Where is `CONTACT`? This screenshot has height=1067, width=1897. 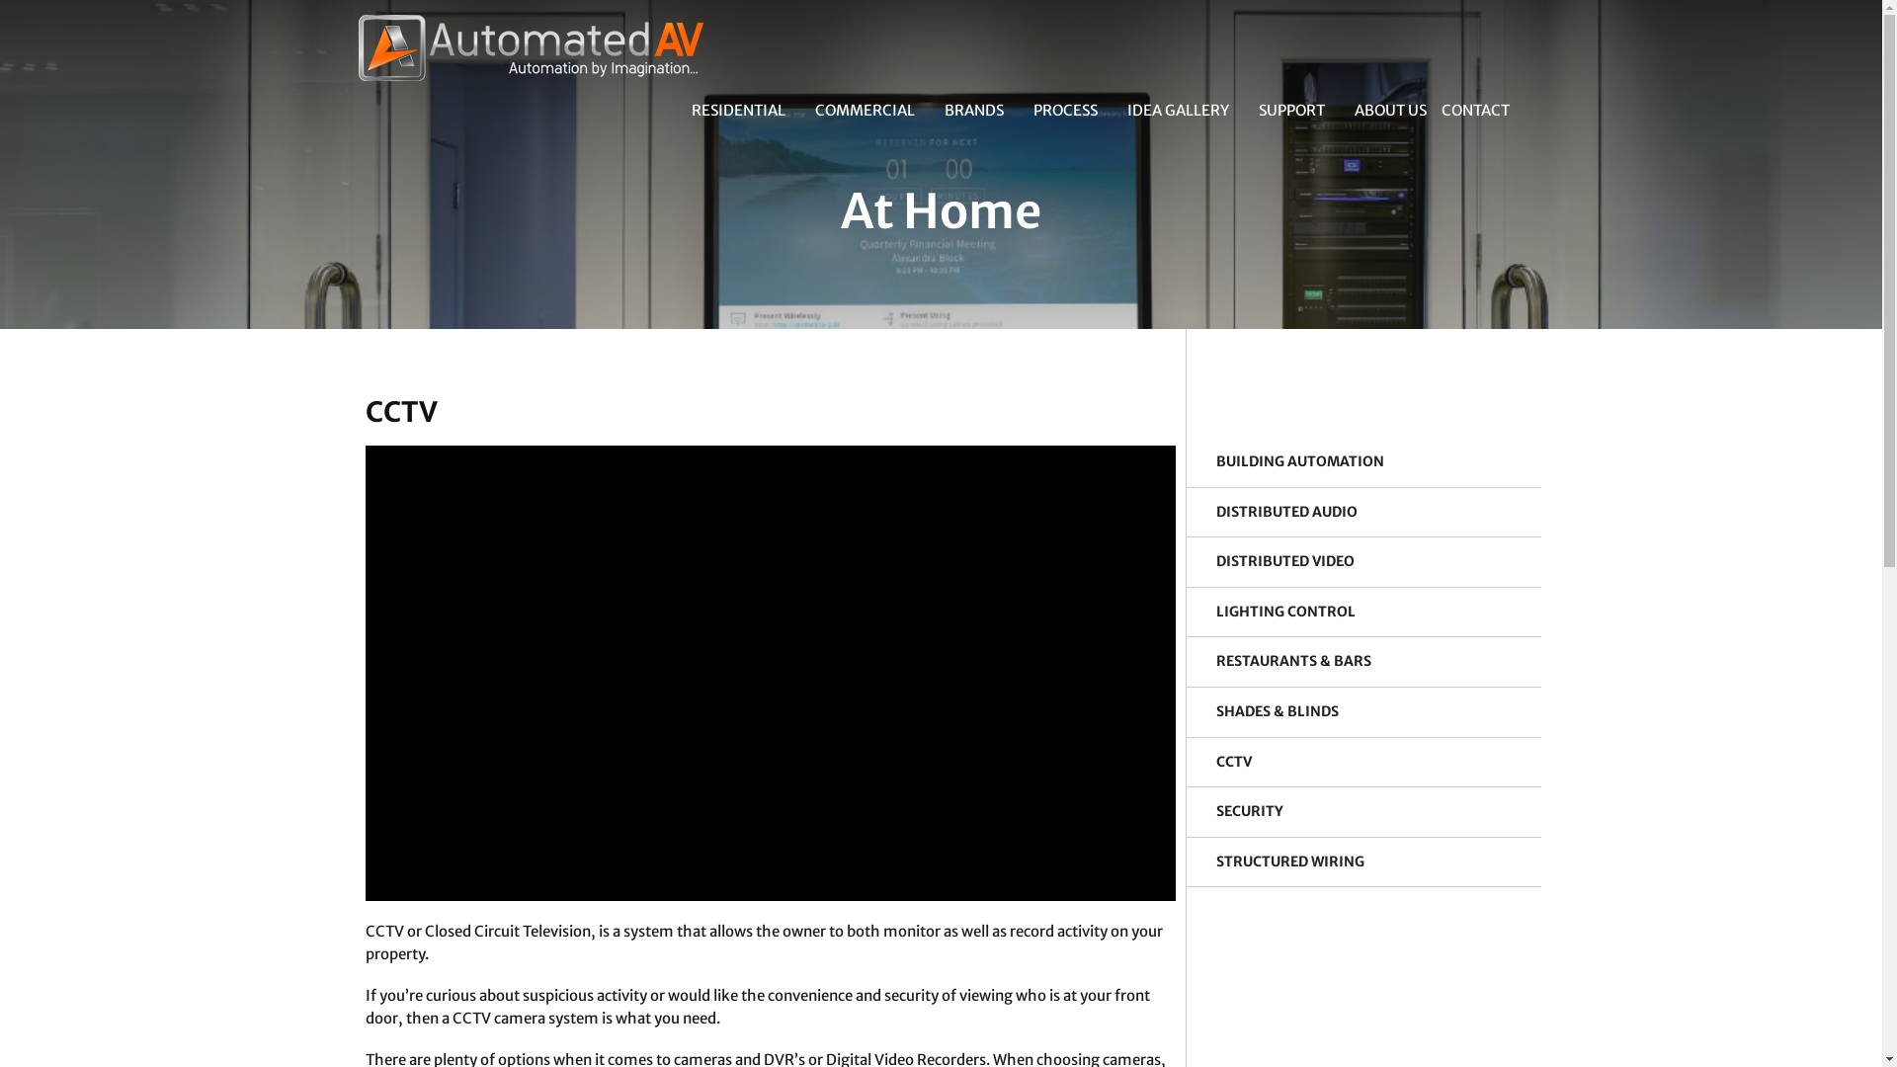 CONTACT is located at coordinates (1476, 111).